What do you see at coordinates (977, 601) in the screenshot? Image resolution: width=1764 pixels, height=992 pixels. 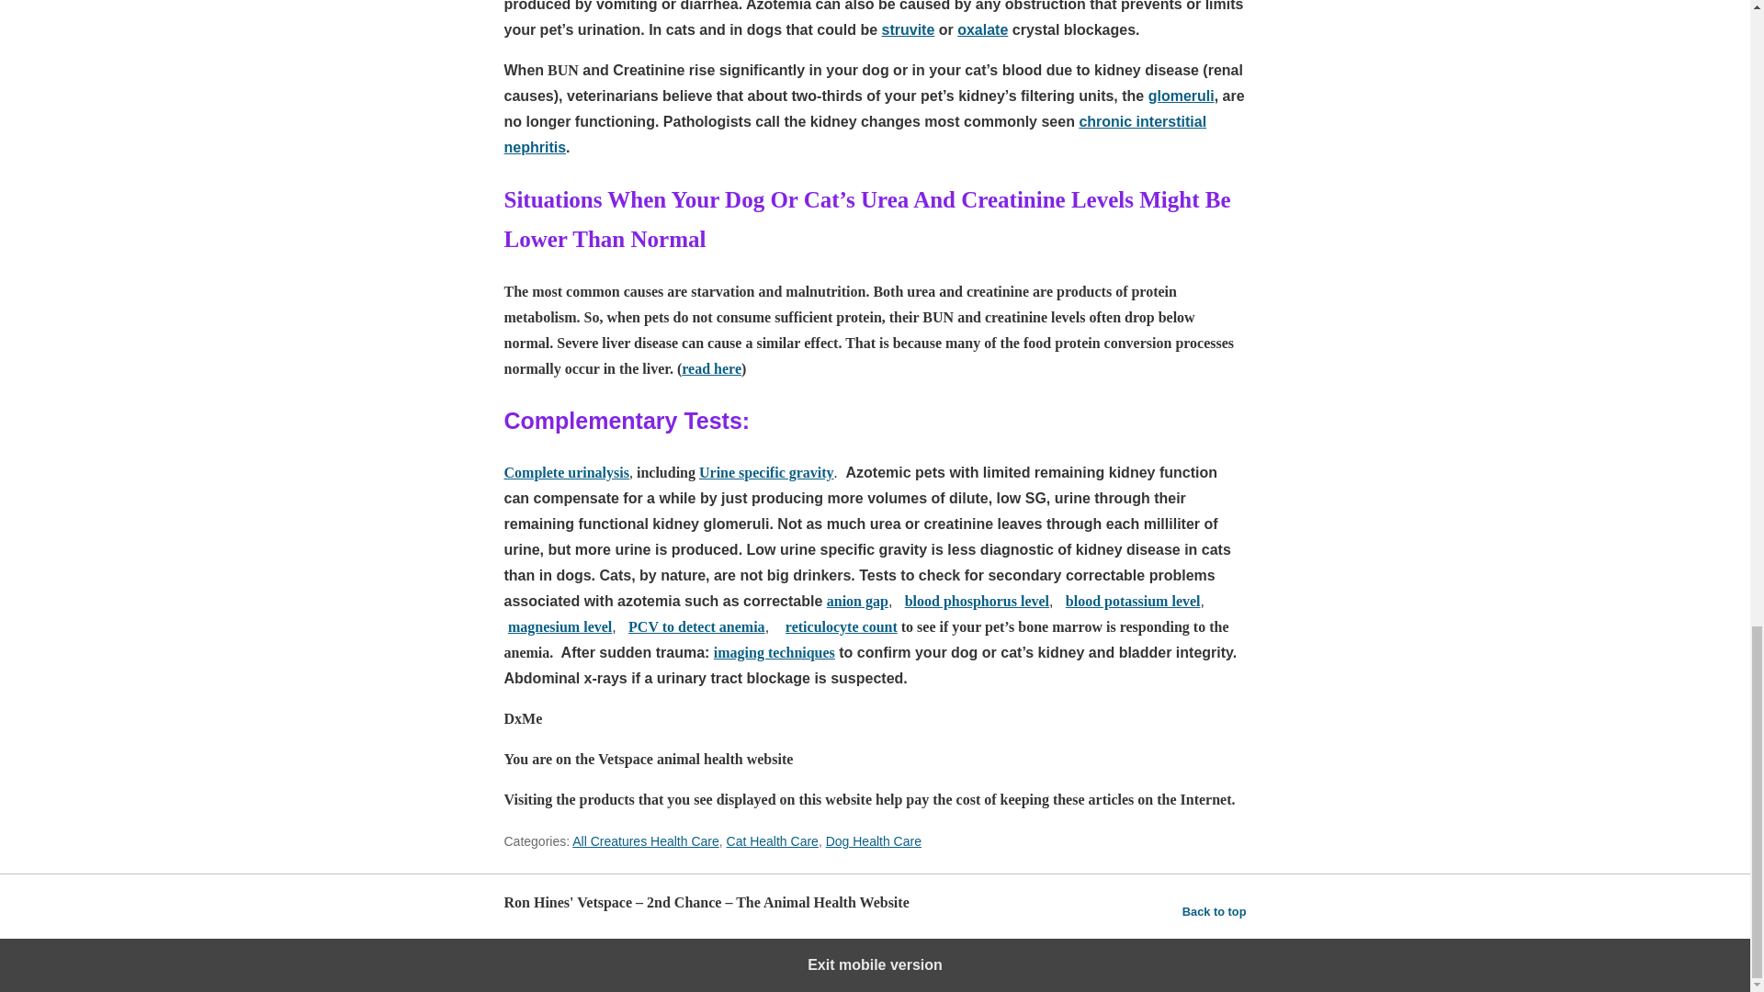 I see `blood phosphorus level` at bounding box center [977, 601].